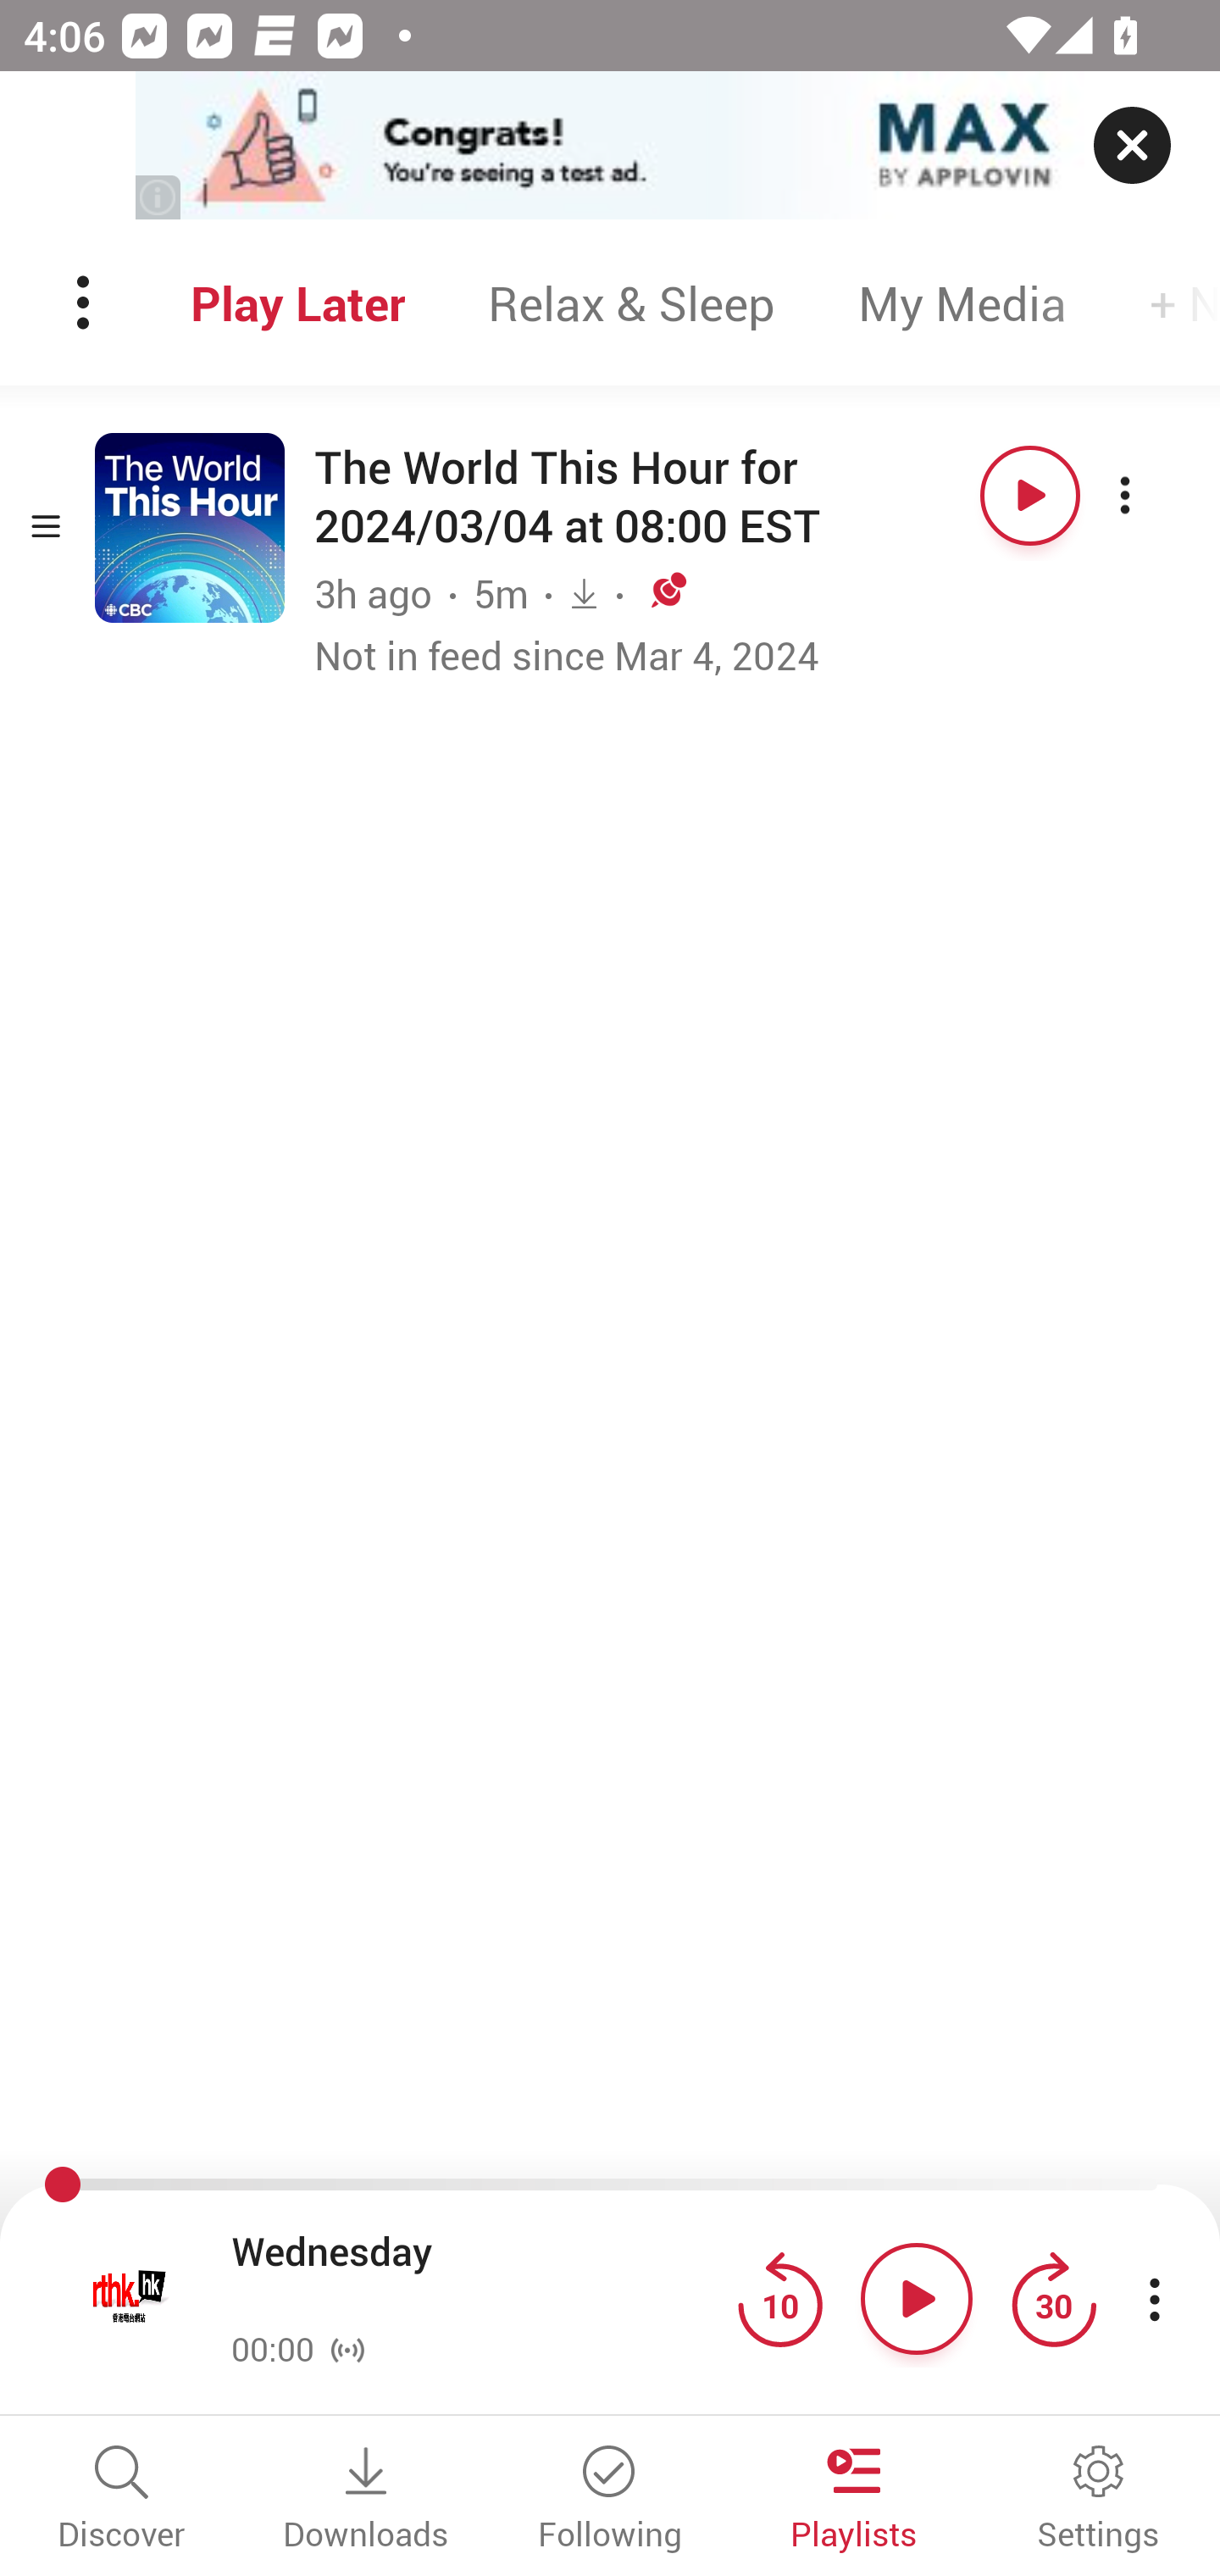 This screenshot has width=1220, height=2576. Describe the element at coordinates (917, 2298) in the screenshot. I see `Play button` at that location.